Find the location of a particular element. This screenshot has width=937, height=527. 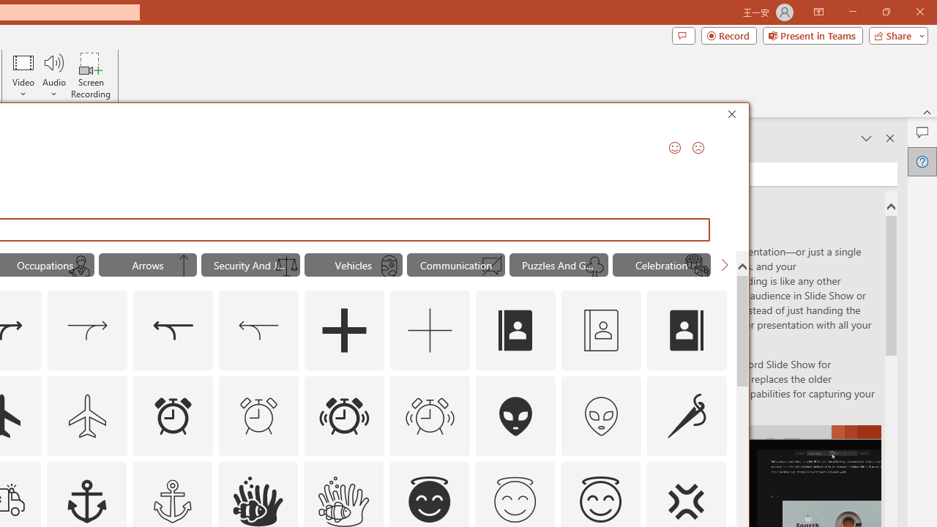

AutomationID: Icons_AlarmClock is located at coordinates (173, 416).